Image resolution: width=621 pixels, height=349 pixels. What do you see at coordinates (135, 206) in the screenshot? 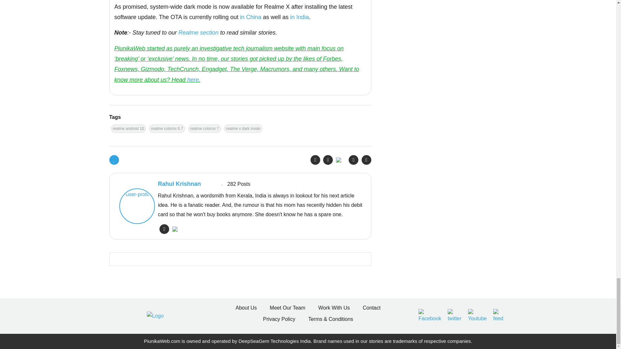
I see `Rahul Krishnan` at bounding box center [135, 206].